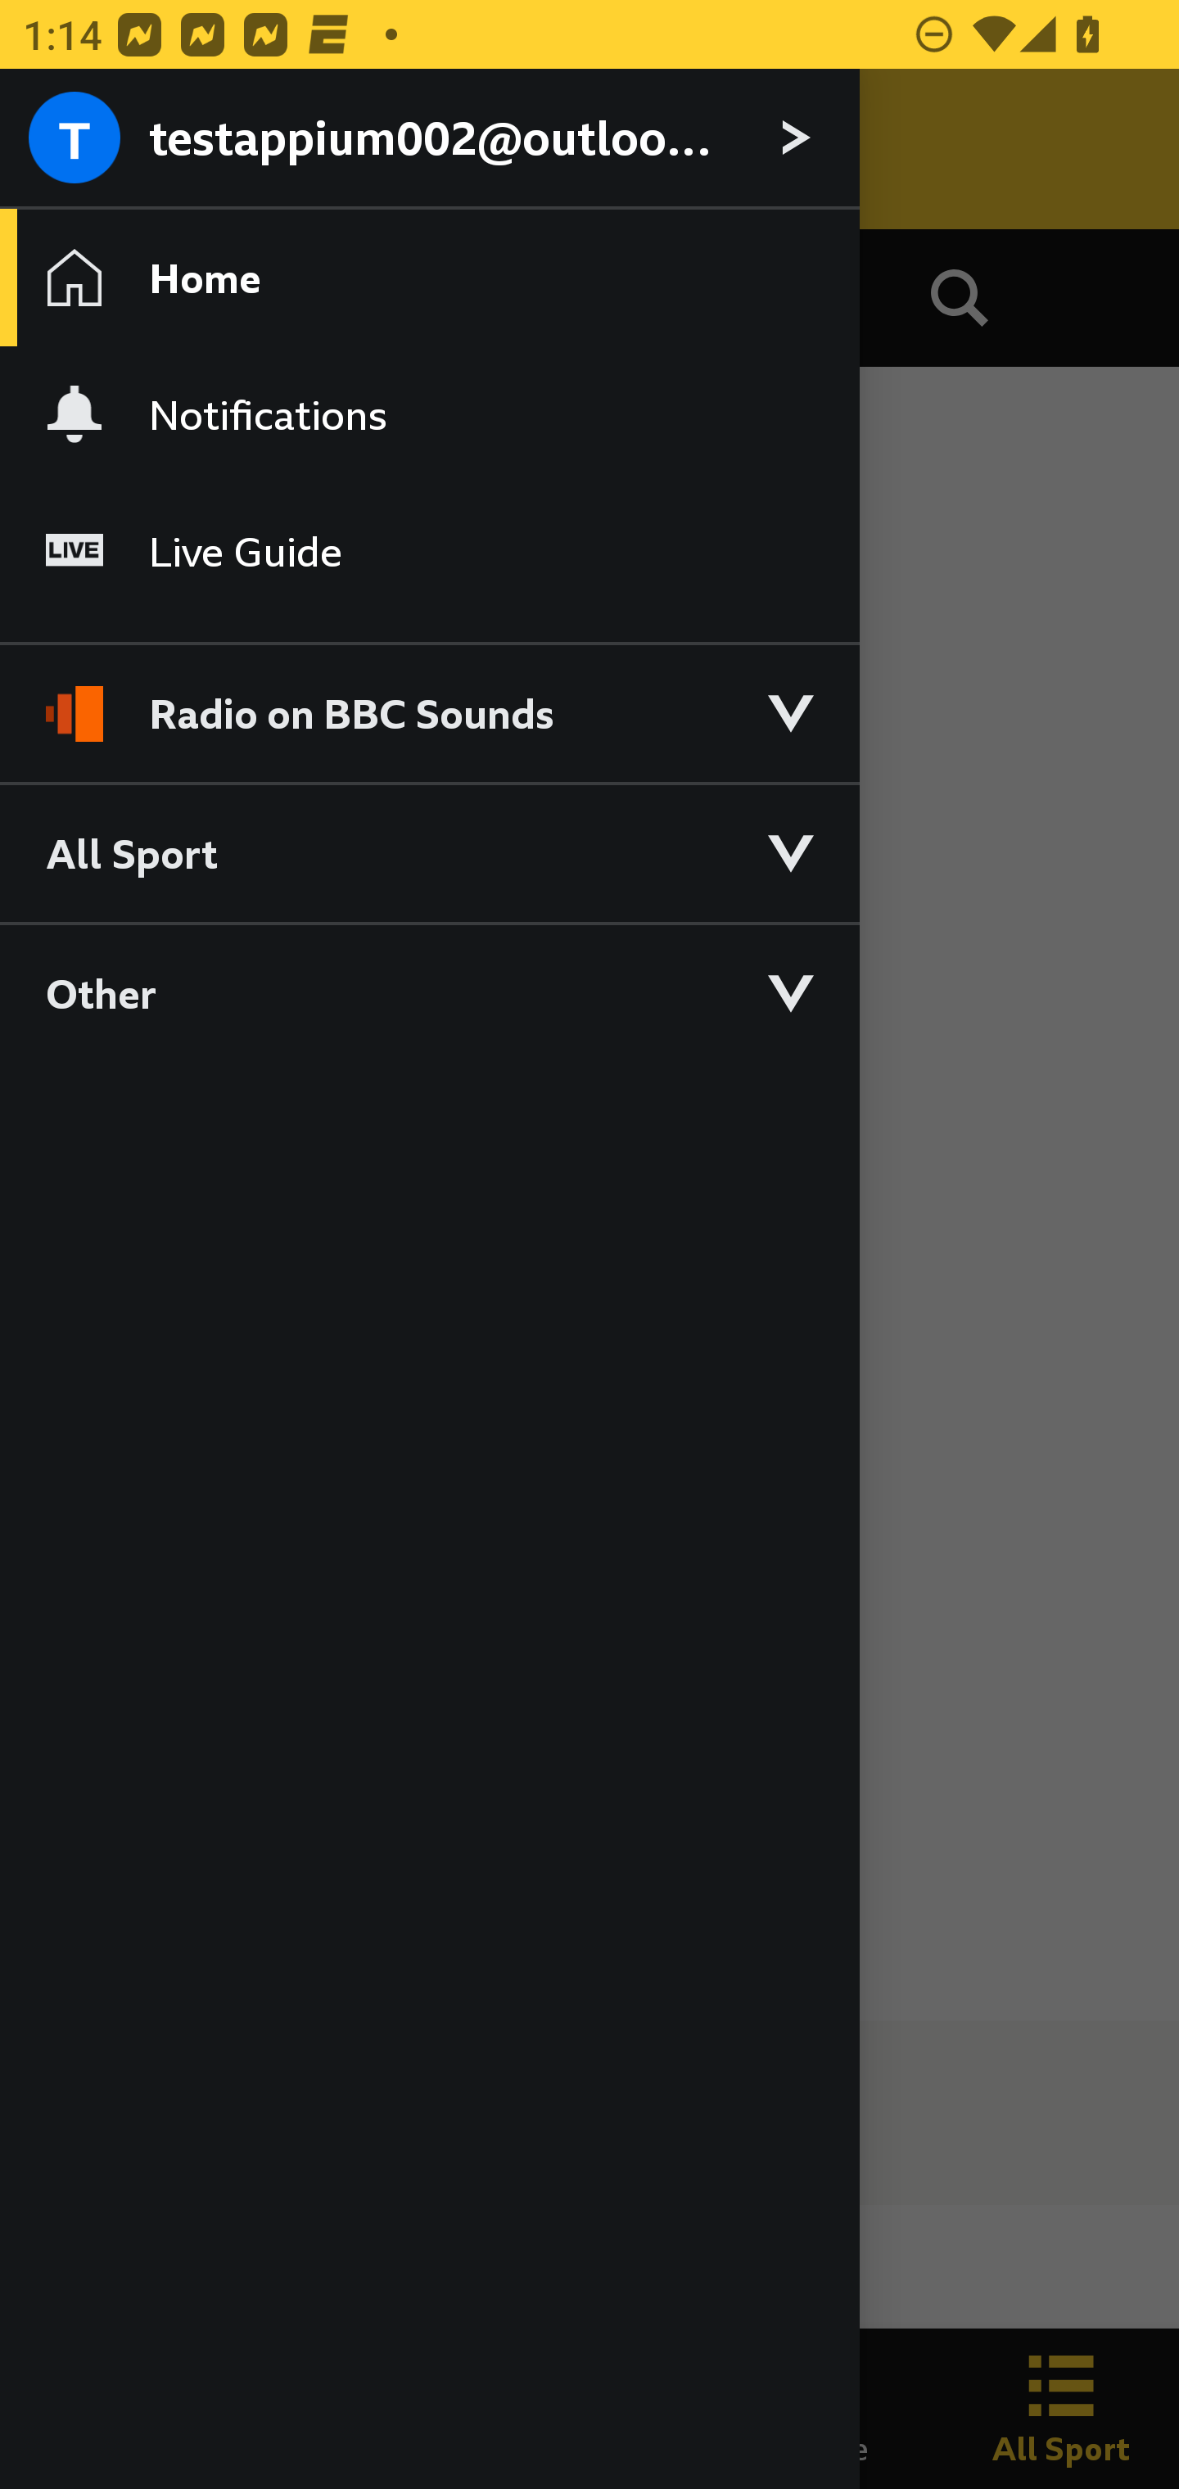  Describe the element at coordinates (429, 139) in the screenshot. I see `testappium002@outlook.com` at that location.